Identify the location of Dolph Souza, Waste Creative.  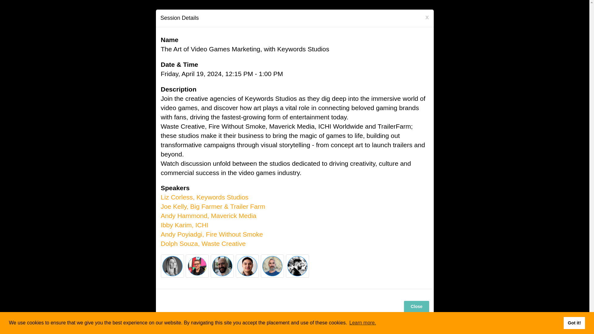
(203, 244).